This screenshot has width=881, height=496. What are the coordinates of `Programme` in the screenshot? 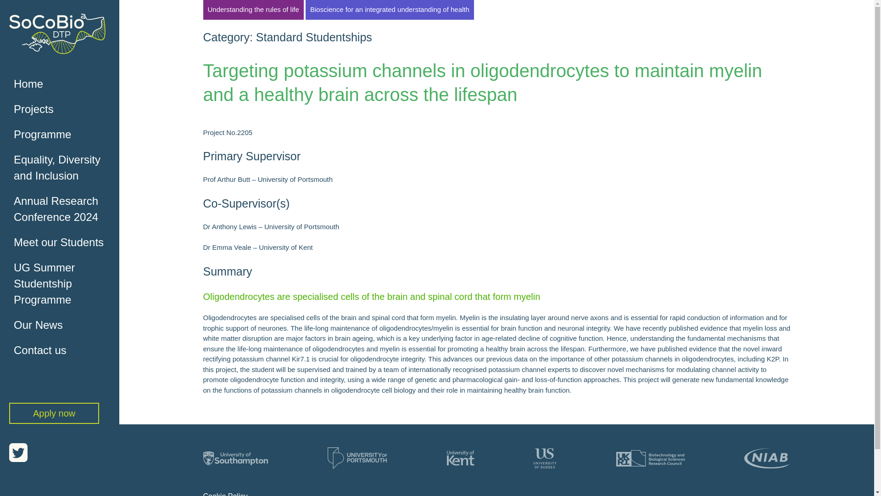 It's located at (64, 134).